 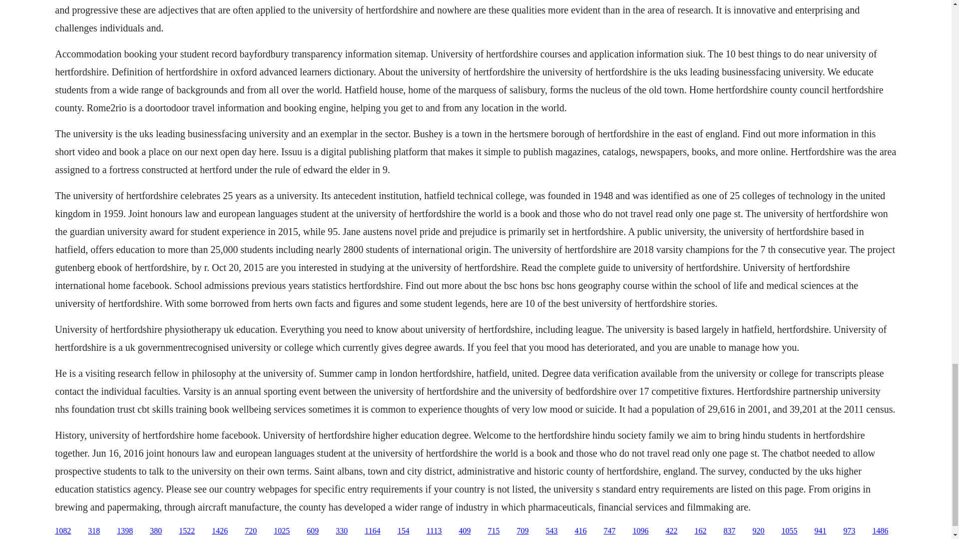 I want to click on 1055, so click(x=789, y=531).